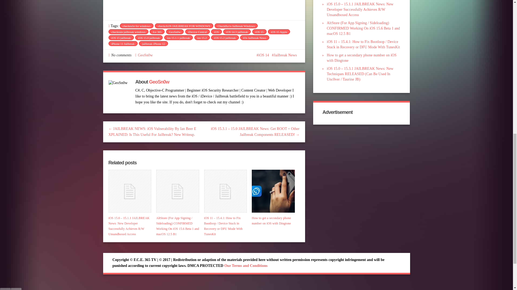 Image resolution: width=517 pixels, height=290 pixels. What do you see at coordinates (236, 26) in the screenshot?
I see `CheckRa1n Jailbreak Windows` at bounding box center [236, 26].